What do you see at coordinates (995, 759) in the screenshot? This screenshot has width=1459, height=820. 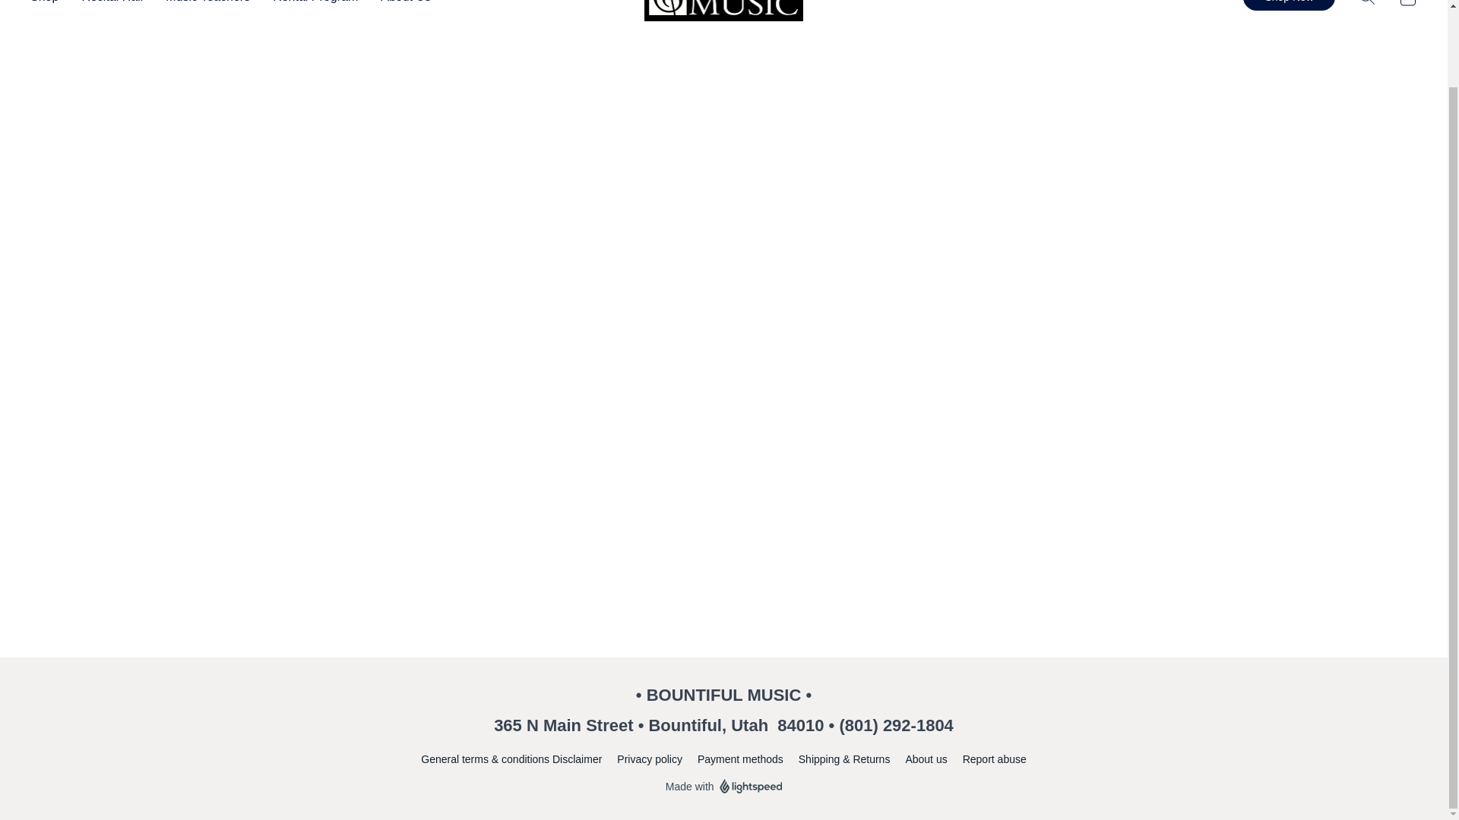 I see `Report abuse` at bounding box center [995, 759].